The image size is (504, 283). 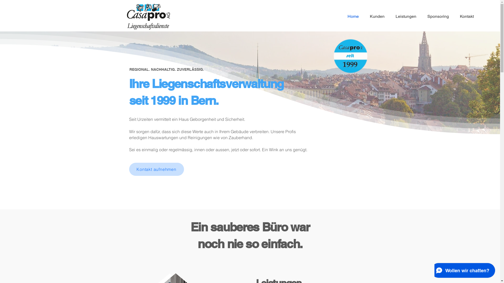 What do you see at coordinates (465, 17) in the screenshot?
I see `Kontakt` at bounding box center [465, 17].